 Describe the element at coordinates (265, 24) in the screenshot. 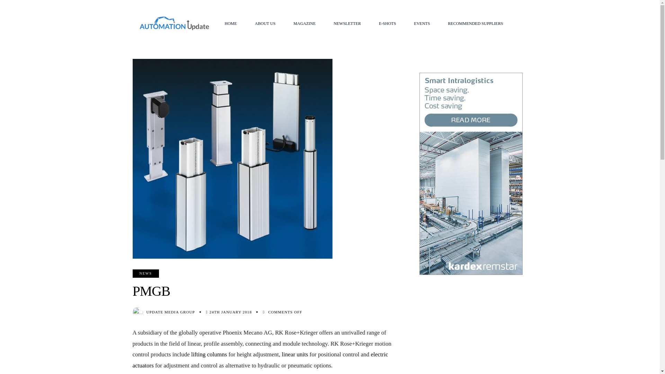

I see `ABOUT US` at that location.